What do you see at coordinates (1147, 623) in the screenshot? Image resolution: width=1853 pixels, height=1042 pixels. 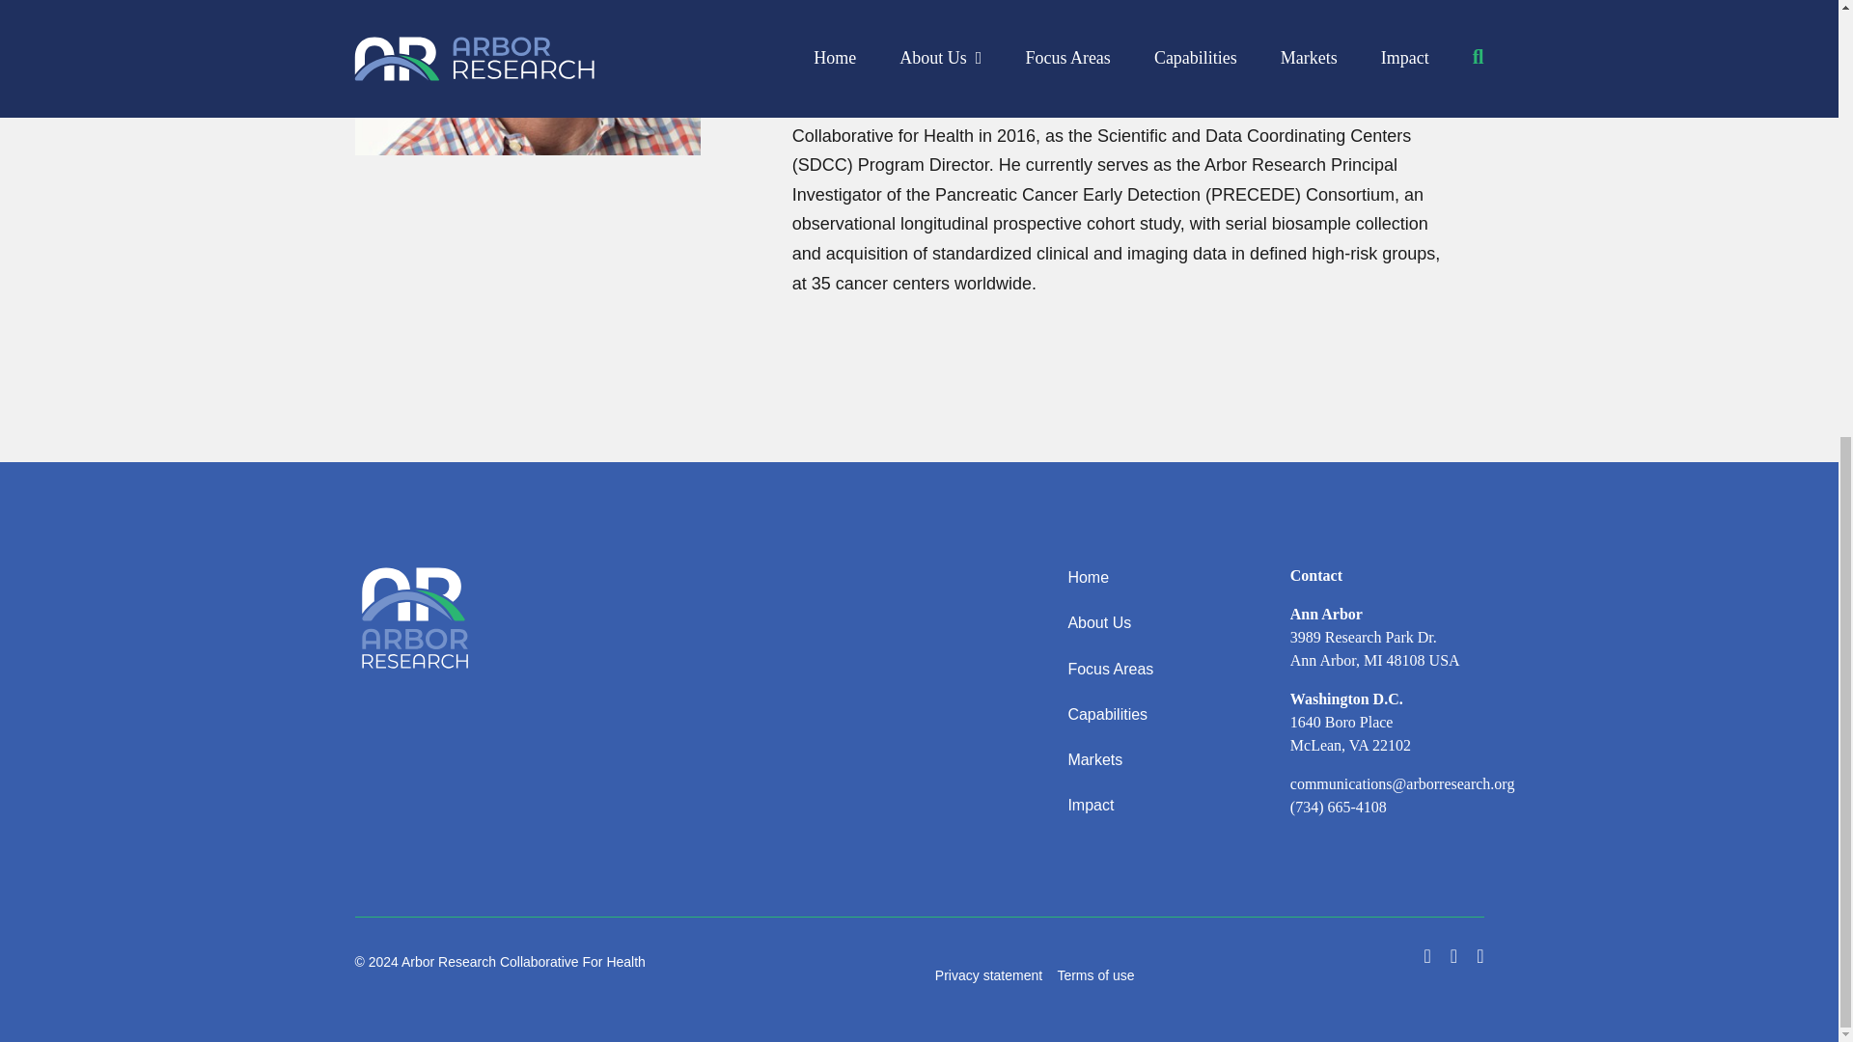 I see `About Us` at bounding box center [1147, 623].